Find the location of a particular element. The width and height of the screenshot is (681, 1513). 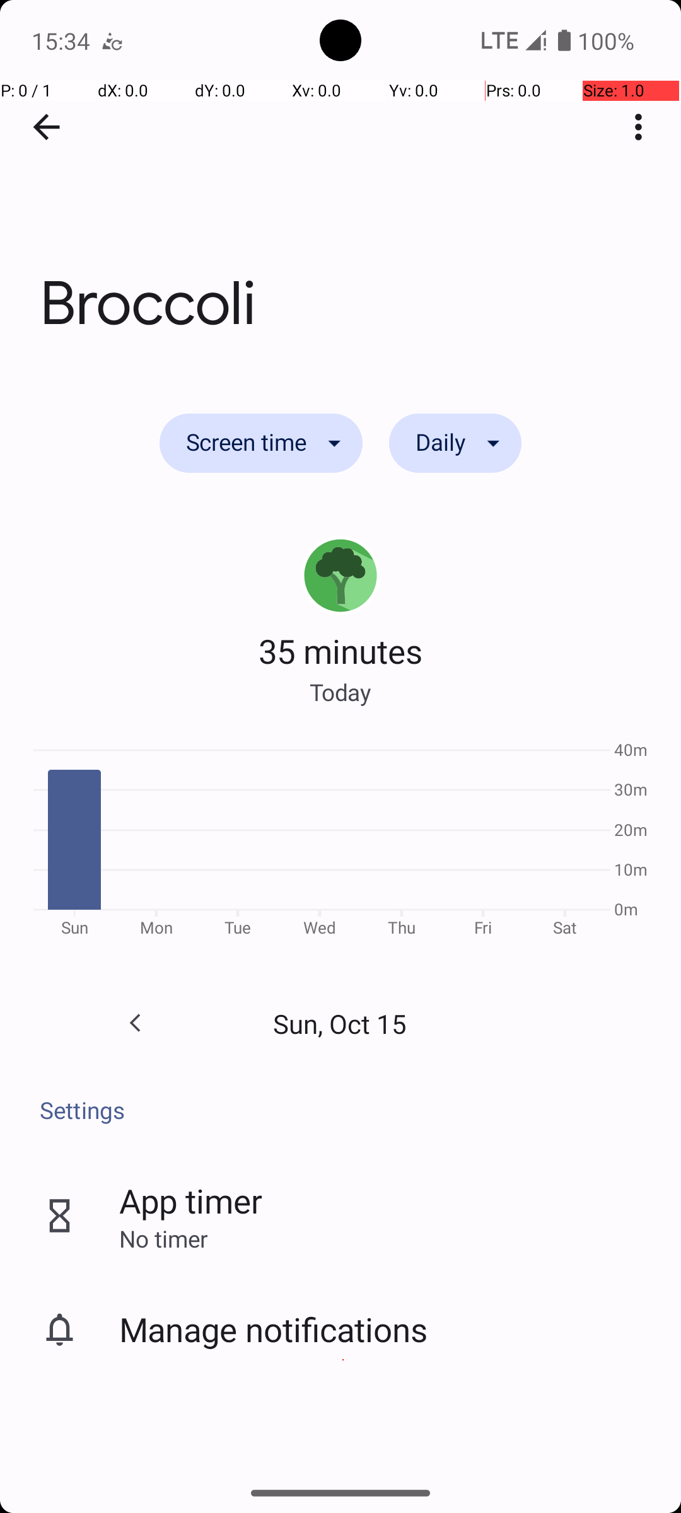

No timer is located at coordinates (163, 1238).